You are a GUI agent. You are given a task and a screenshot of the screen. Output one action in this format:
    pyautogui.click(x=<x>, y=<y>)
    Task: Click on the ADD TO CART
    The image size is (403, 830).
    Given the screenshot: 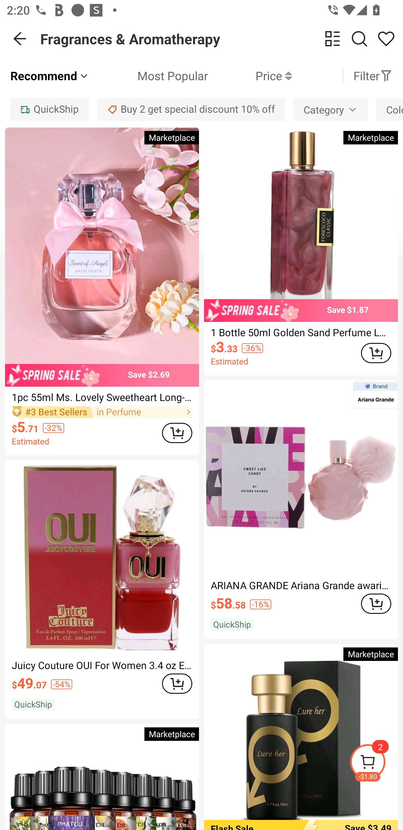 What is the action you would take?
    pyautogui.click(x=177, y=433)
    